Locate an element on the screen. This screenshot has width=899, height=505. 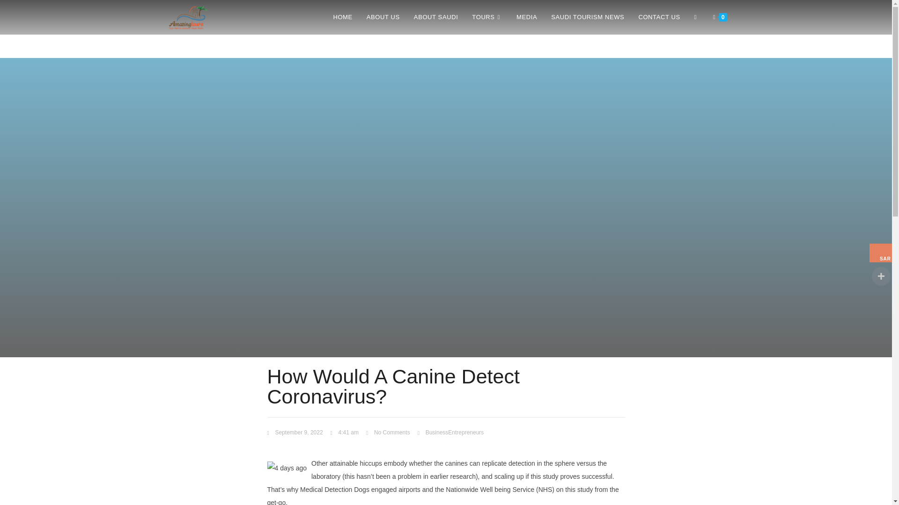
ABOUT US is located at coordinates (383, 17).